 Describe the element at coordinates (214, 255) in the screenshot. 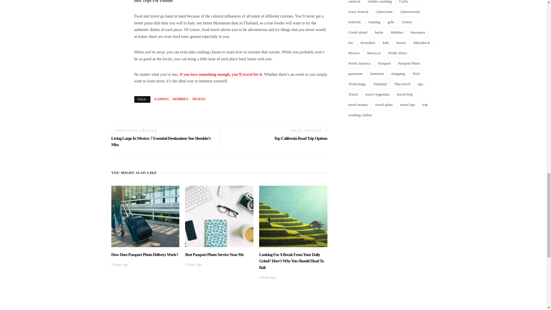

I see `Best Passport Photo Service Near Me` at that location.